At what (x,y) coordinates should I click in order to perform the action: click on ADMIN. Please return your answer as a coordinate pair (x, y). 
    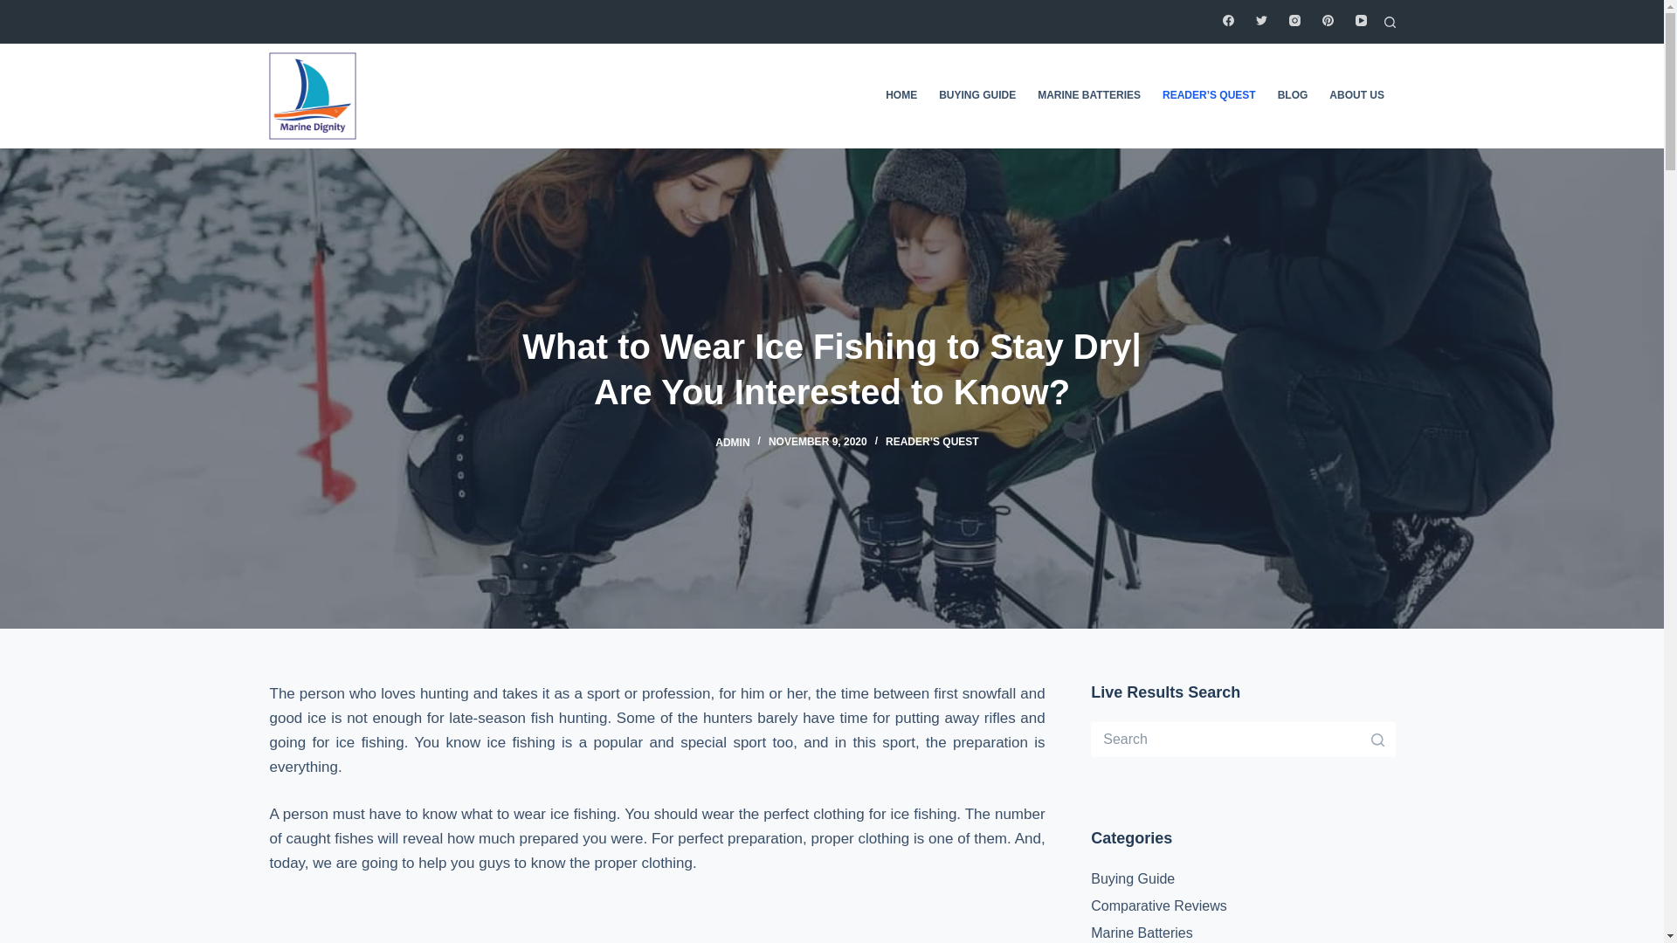
    Looking at the image, I should click on (732, 442).